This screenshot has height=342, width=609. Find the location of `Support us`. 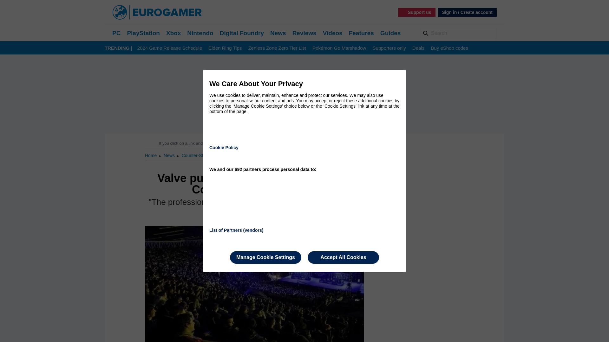

Support us is located at coordinates (417, 12).